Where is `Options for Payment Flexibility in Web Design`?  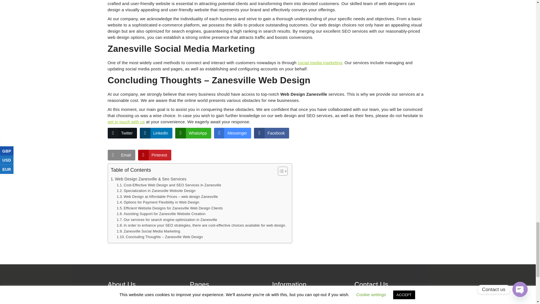 Options for Payment Flexibility in Web Design is located at coordinates (158, 202).